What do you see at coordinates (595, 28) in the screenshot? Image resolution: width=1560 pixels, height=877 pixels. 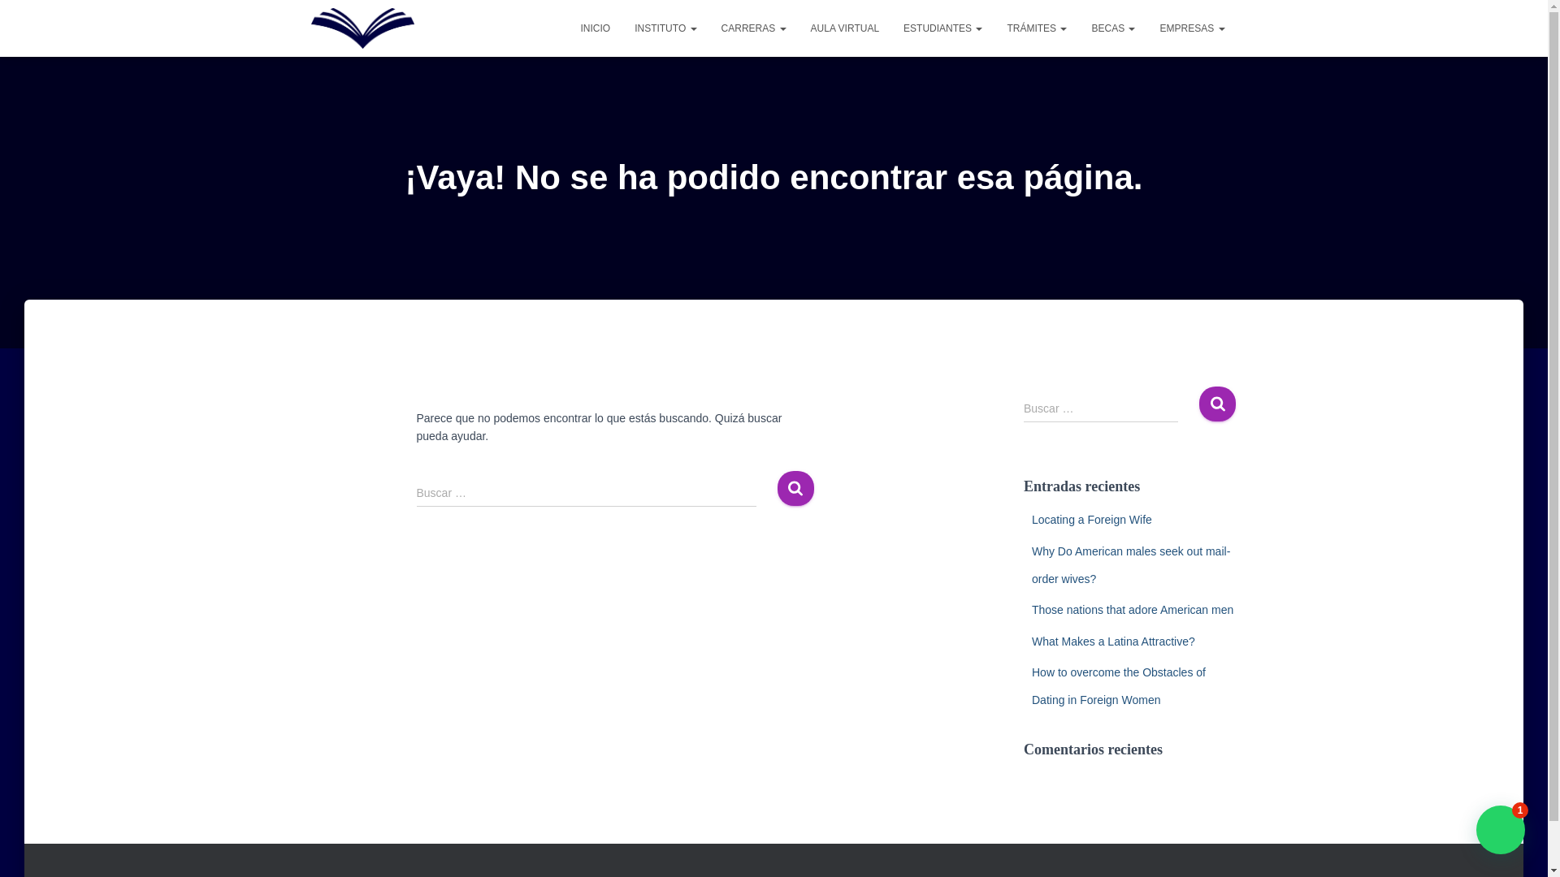 I see `INICIO` at bounding box center [595, 28].